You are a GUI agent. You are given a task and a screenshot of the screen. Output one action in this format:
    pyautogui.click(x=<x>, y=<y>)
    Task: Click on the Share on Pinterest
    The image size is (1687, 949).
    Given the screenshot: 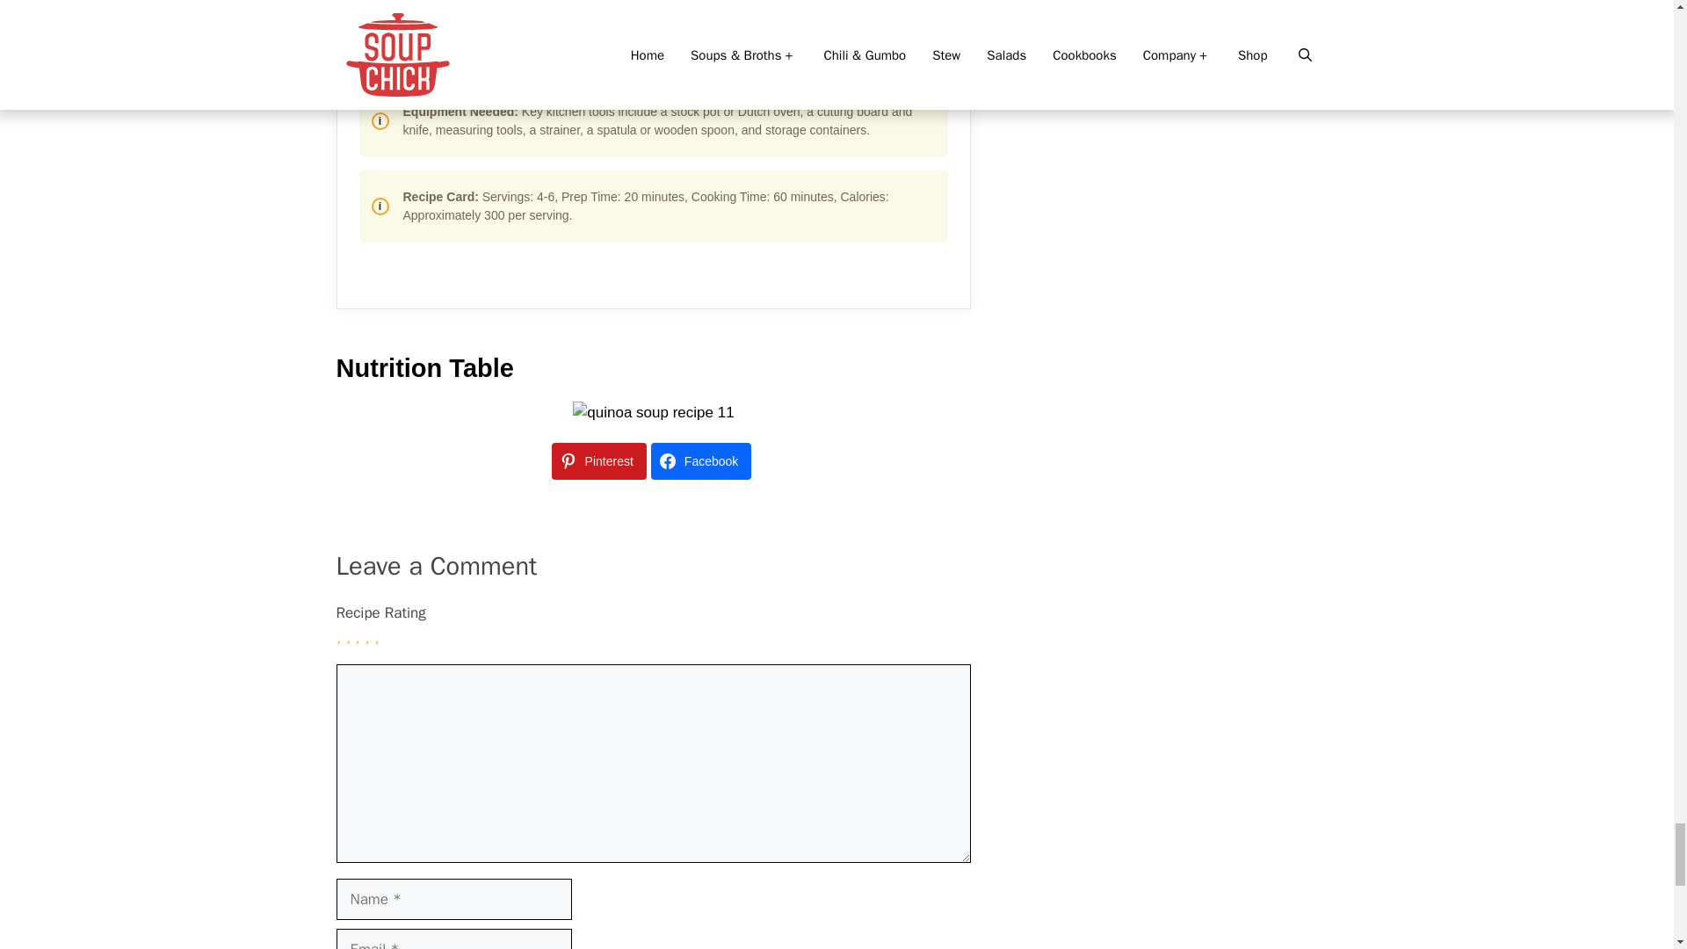 What is the action you would take?
    pyautogui.click(x=598, y=461)
    